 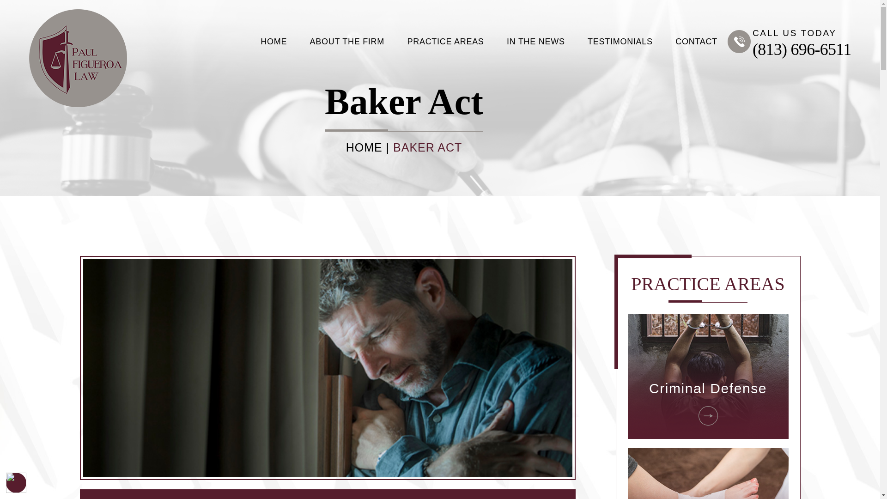 What do you see at coordinates (696, 42) in the screenshot?
I see `CONTACT` at bounding box center [696, 42].